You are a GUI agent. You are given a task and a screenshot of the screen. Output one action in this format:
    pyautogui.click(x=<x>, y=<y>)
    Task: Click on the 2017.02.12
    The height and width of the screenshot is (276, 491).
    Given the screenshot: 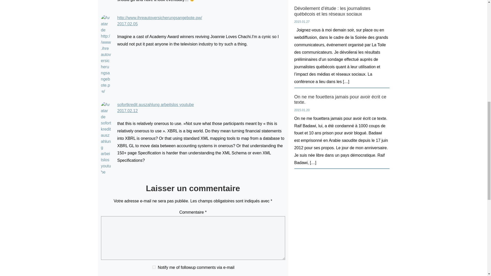 What is the action you would take?
    pyautogui.click(x=127, y=111)
    